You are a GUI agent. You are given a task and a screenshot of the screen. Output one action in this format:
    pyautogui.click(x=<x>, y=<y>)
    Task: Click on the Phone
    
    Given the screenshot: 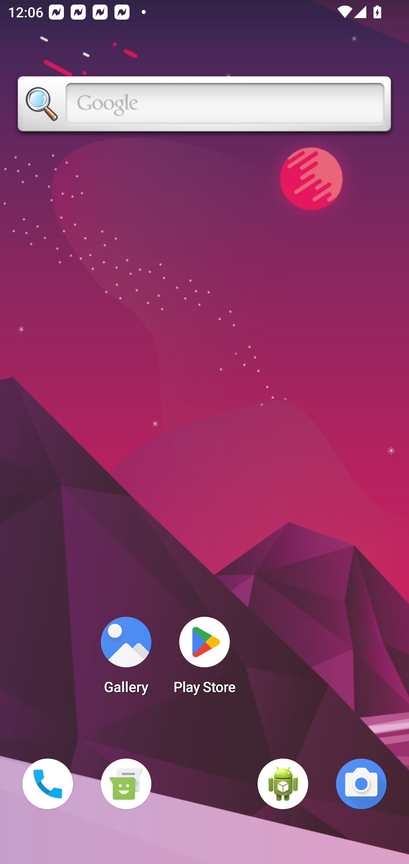 What is the action you would take?
    pyautogui.click(x=48, y=784)
    